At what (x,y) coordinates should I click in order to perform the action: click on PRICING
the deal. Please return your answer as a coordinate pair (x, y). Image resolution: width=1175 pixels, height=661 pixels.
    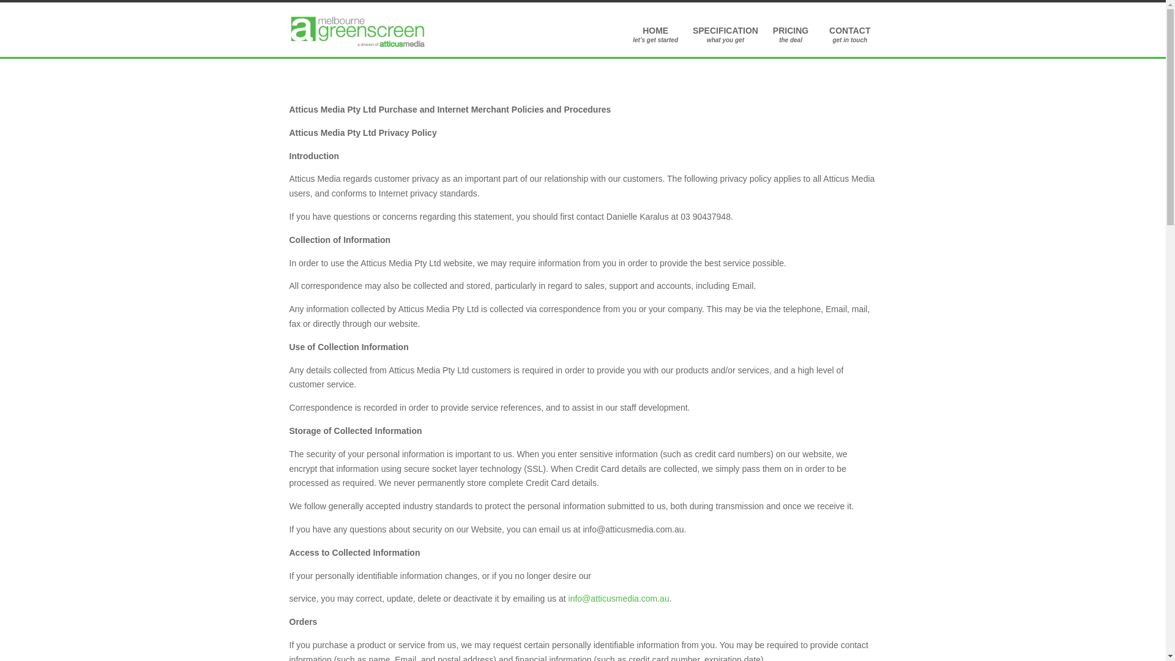
    Looking at the image, I should click on (794, 34).